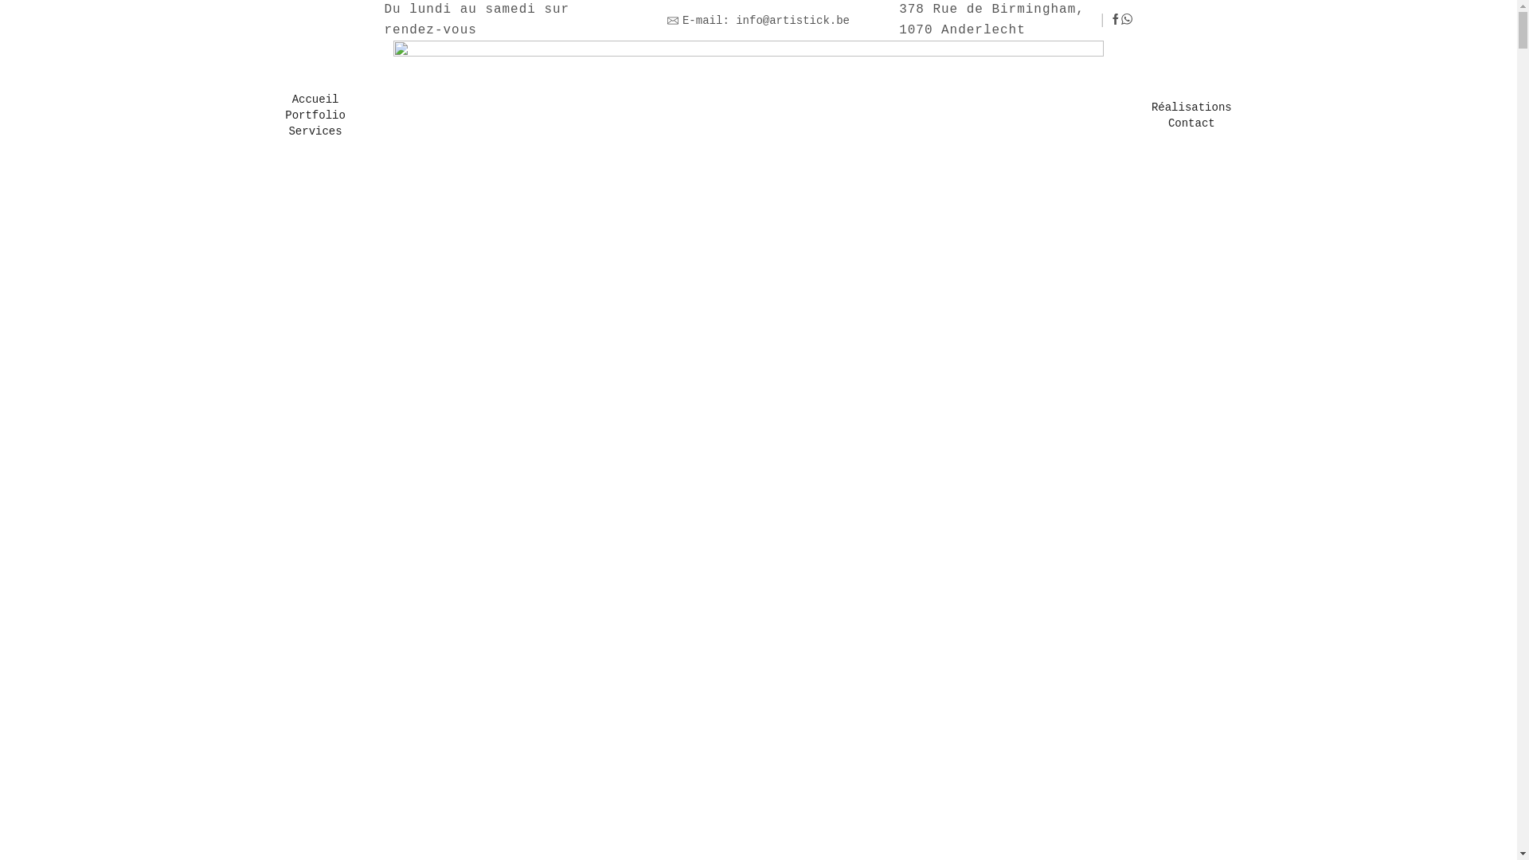  What do you see at coordinates (1116, 21) in the screenshot?
I see `Facebook` at bounding box center [1116, 21].